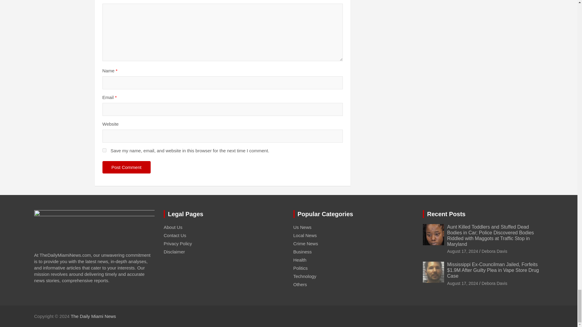 The width and height of the screenshot is (582, 327). What do you see at coordinates (93, 316) in the screenshot?
I see `The Daily Miami News` at bounding box center [93, 316].